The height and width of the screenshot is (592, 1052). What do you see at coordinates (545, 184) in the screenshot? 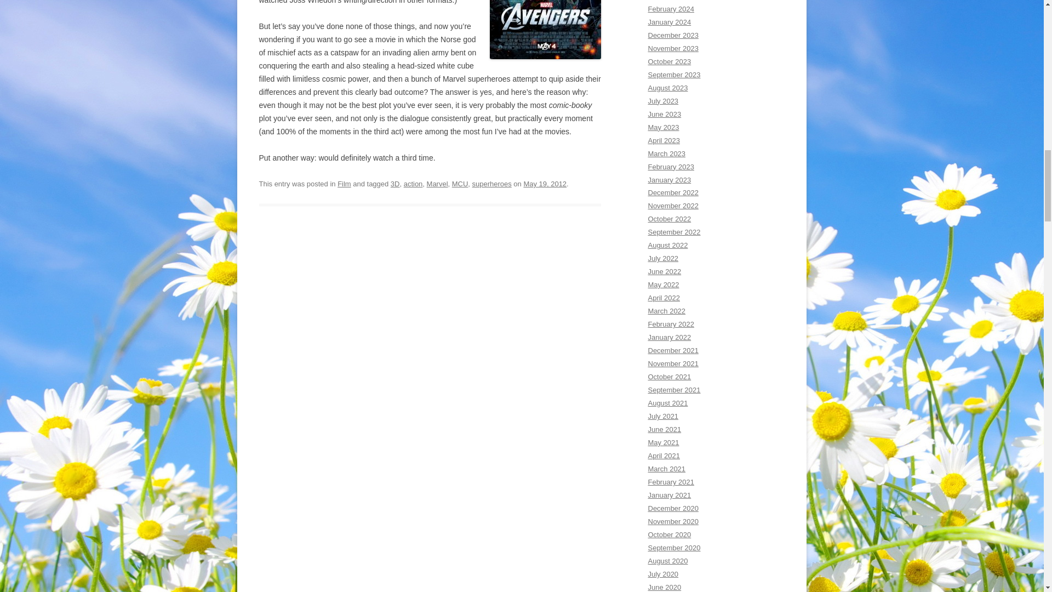
I see `4:17 pm` at bounding box center [545, 184].